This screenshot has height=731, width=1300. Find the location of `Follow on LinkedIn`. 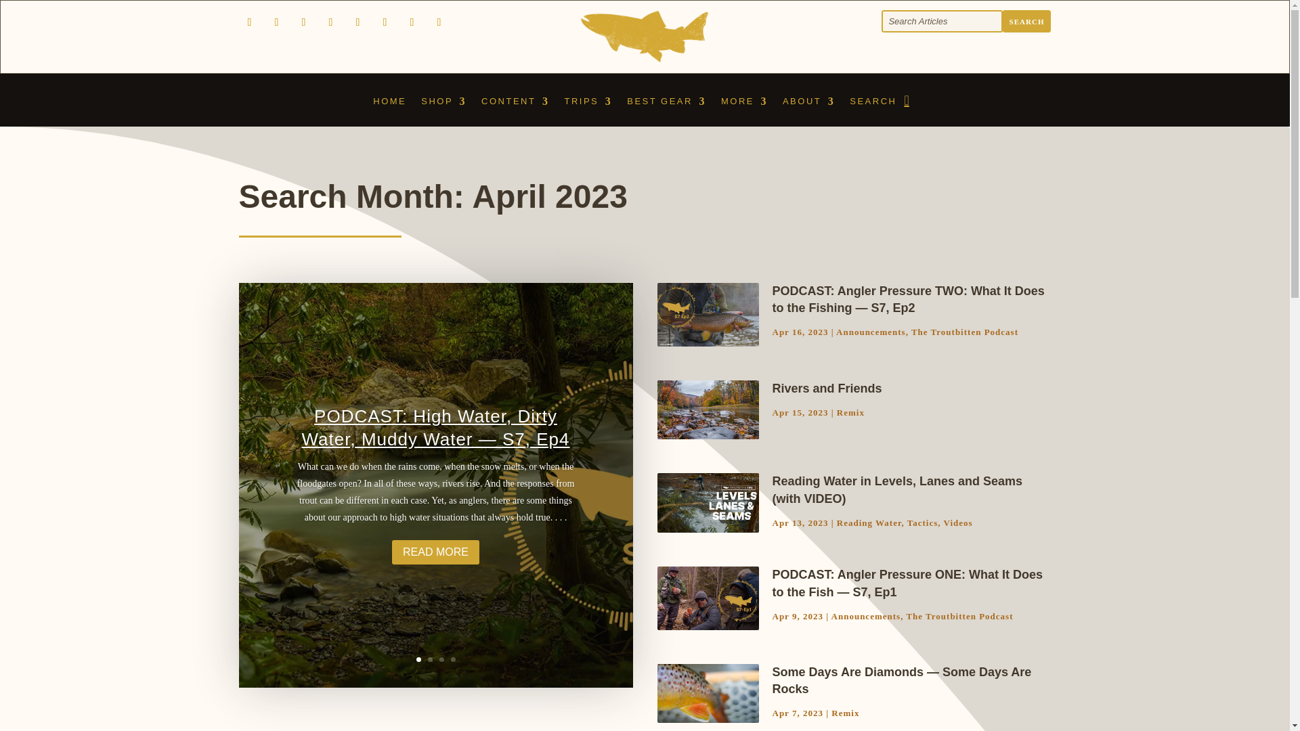

Follow on LinkedIn is located at coordinates (385, 22).